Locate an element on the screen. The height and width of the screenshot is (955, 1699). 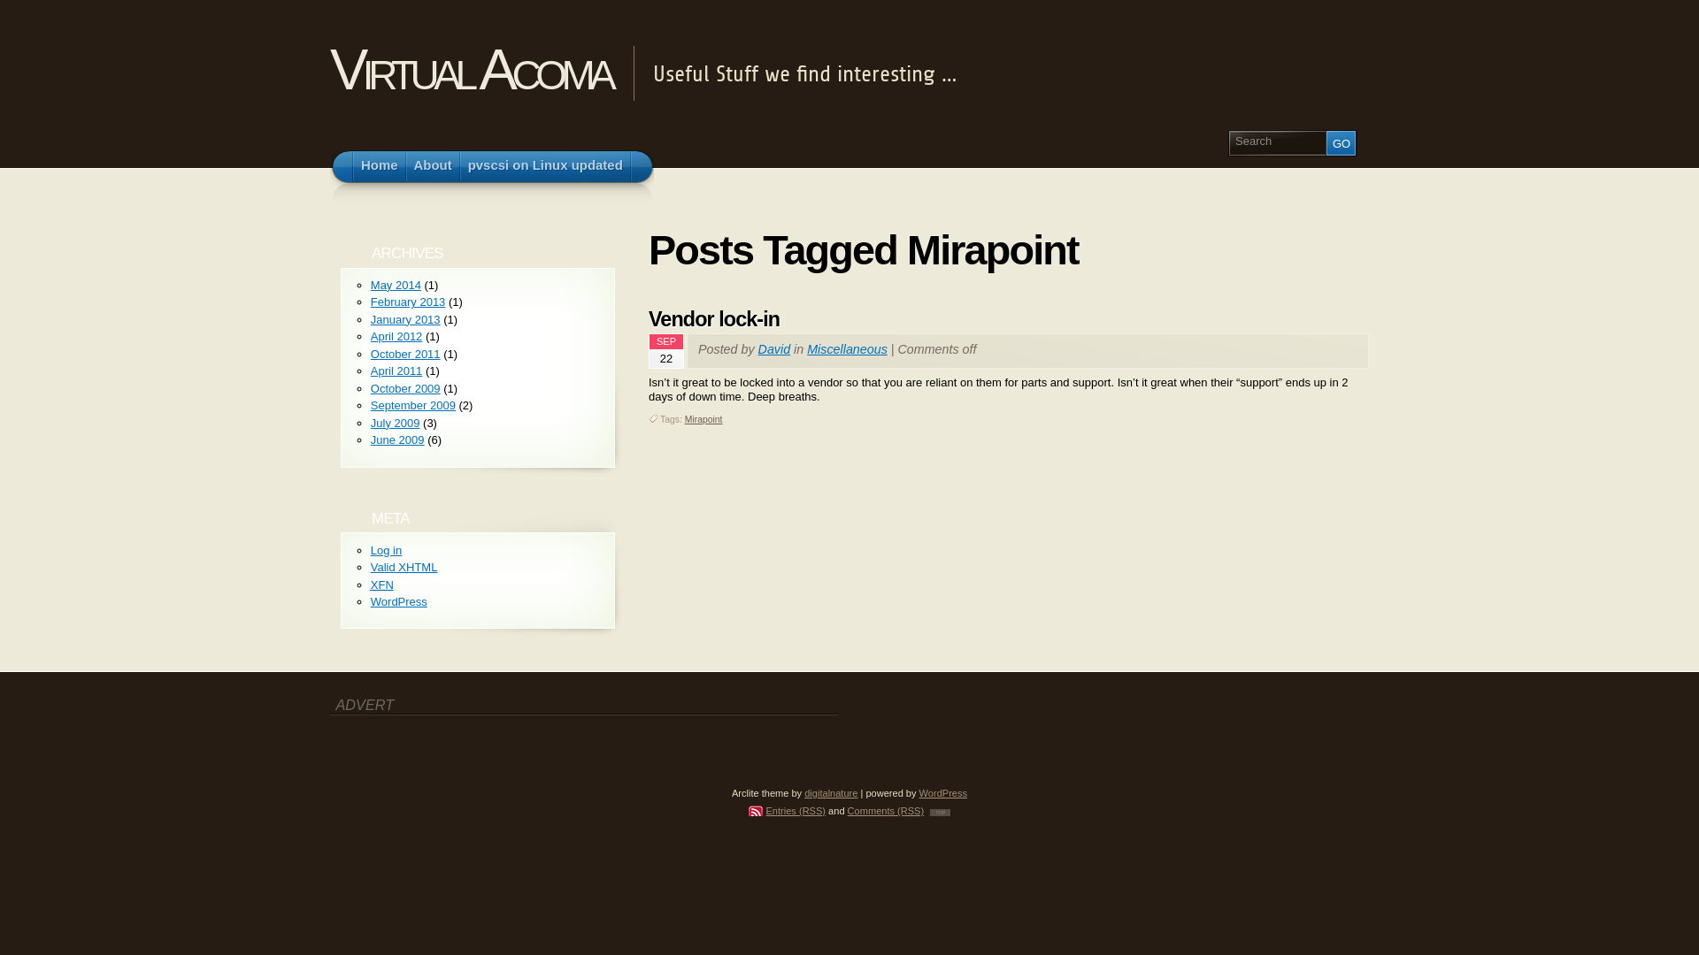
Comments (RSS) is located at coordinates (887, 811).